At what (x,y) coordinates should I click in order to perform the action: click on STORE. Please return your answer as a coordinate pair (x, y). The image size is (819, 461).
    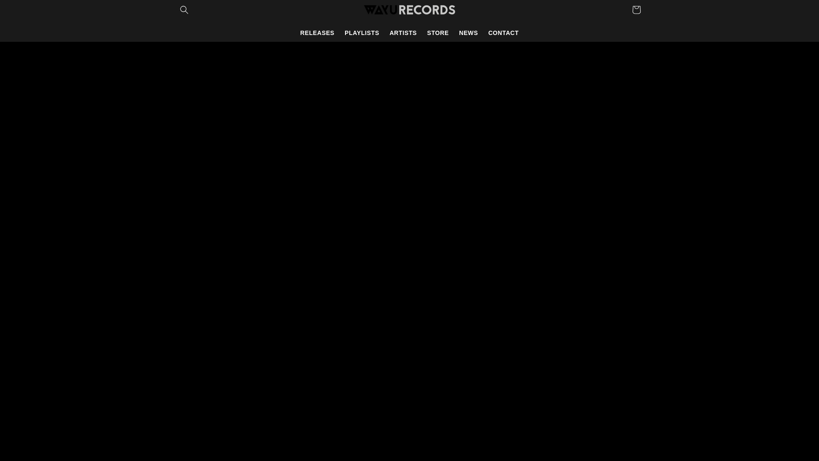
    Looking at the image, I should click on (438, 33).